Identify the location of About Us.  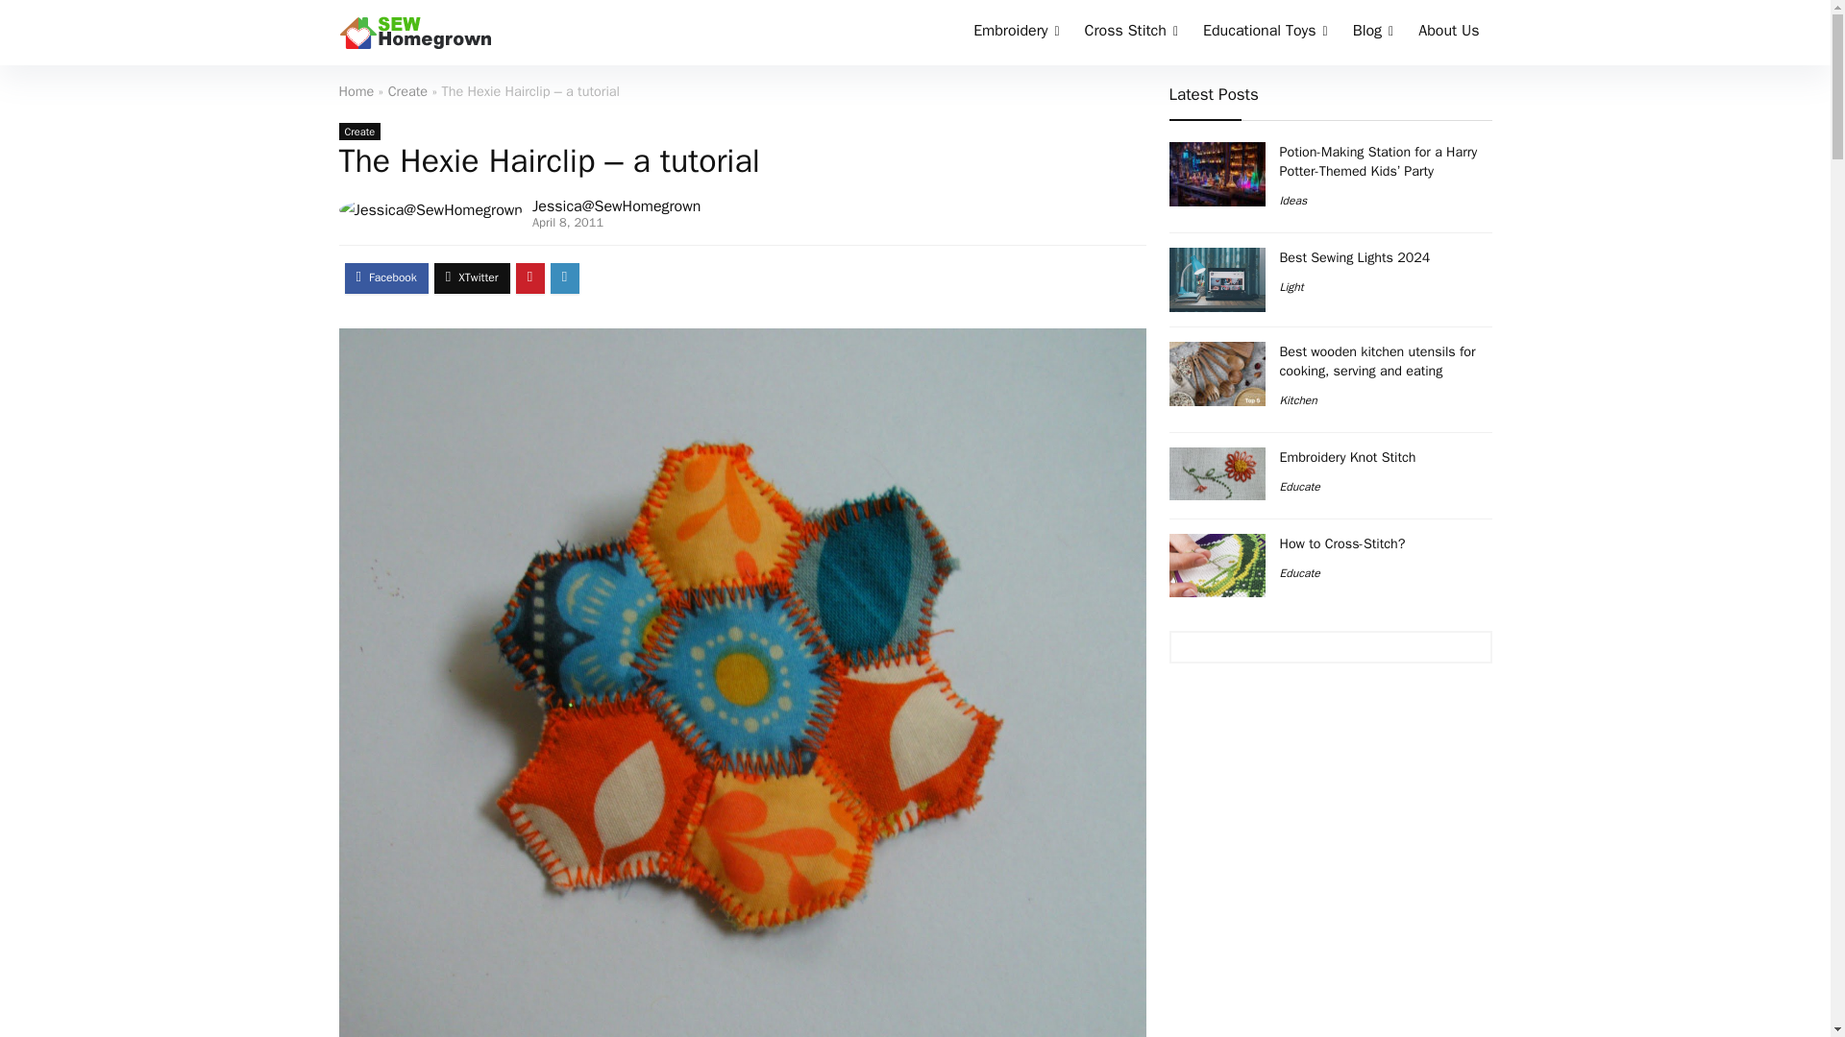
(1448, 33).